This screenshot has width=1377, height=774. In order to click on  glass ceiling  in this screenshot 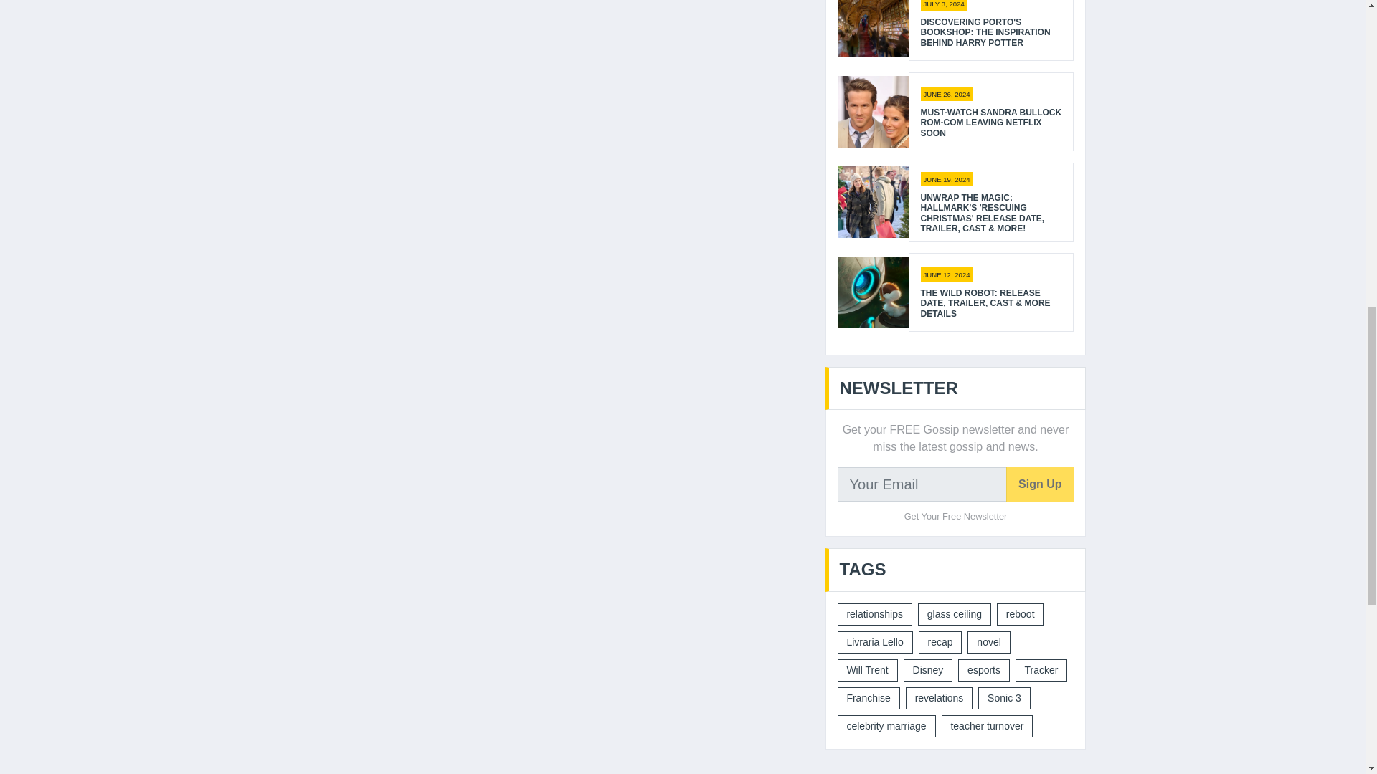, I will do `click(955, 614)`.